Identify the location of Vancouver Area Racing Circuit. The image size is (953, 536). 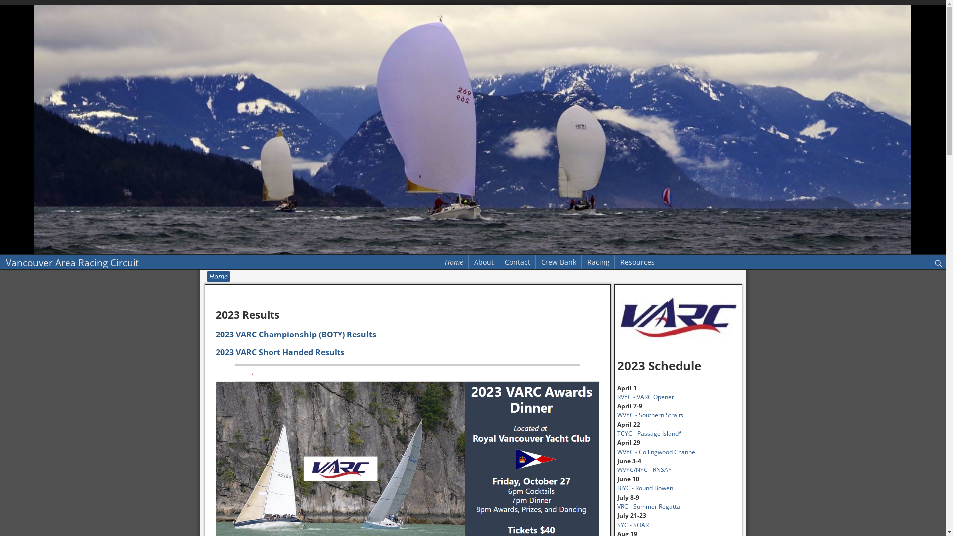
(72, 262).